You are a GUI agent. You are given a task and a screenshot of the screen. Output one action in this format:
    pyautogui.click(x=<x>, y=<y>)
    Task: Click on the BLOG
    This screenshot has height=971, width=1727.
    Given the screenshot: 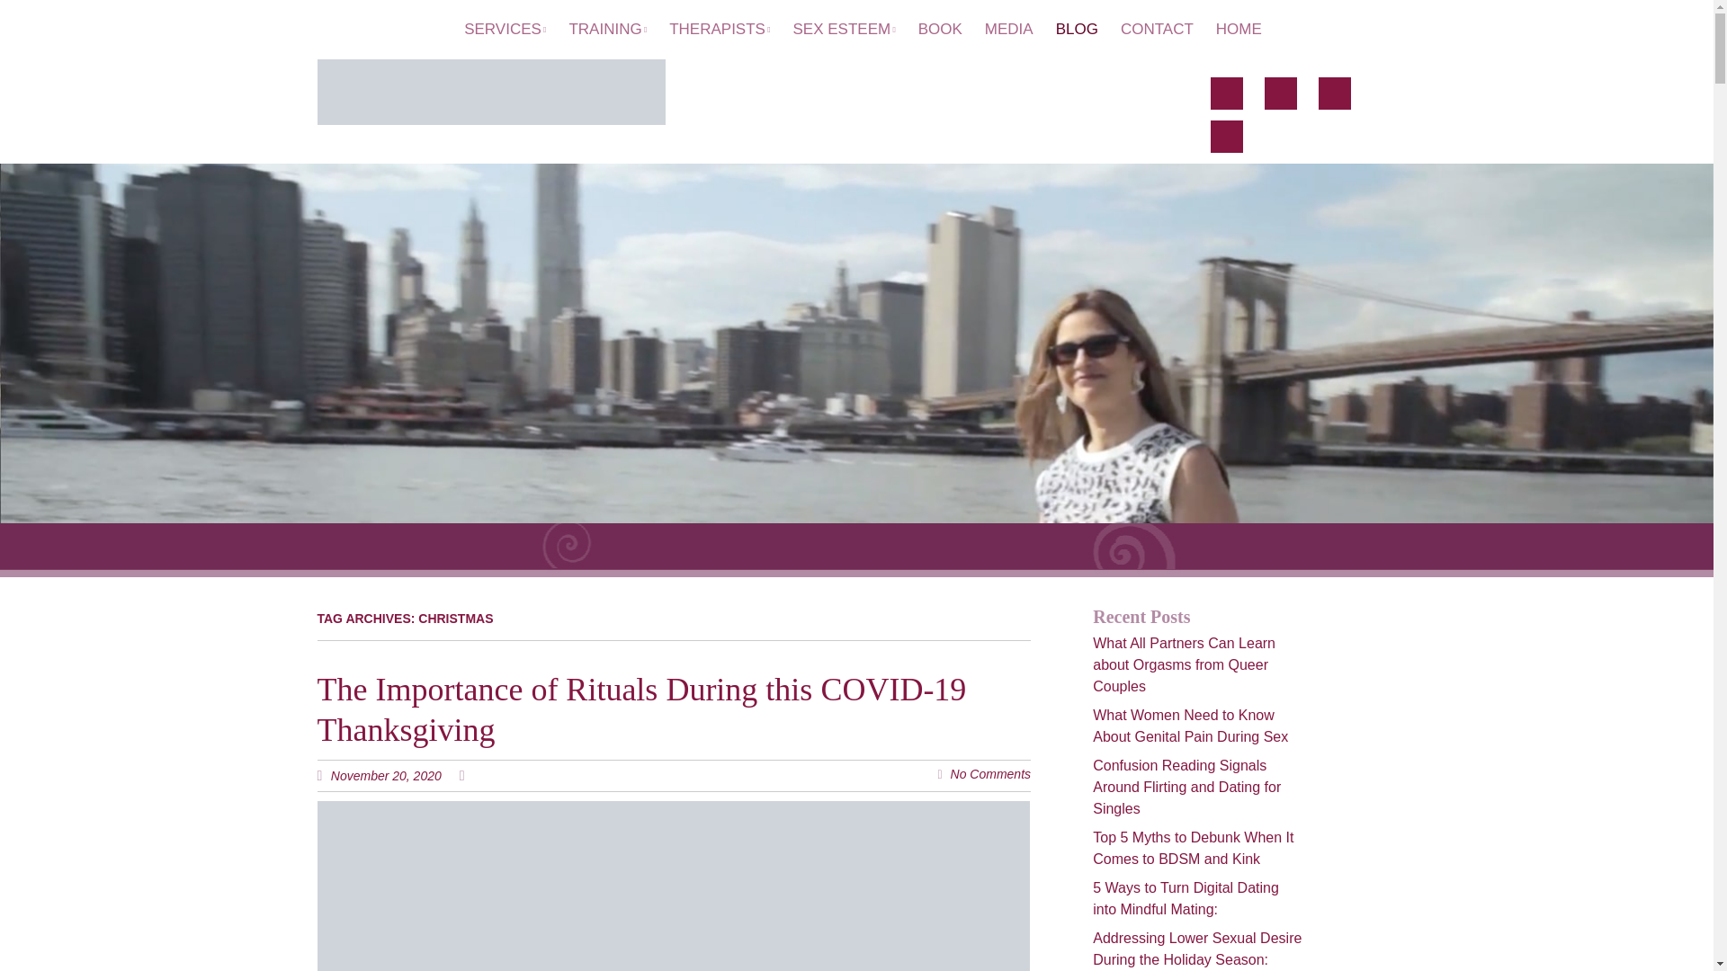 What is the action you would take?
    pyautogui.click(x=1072, y=30)
    